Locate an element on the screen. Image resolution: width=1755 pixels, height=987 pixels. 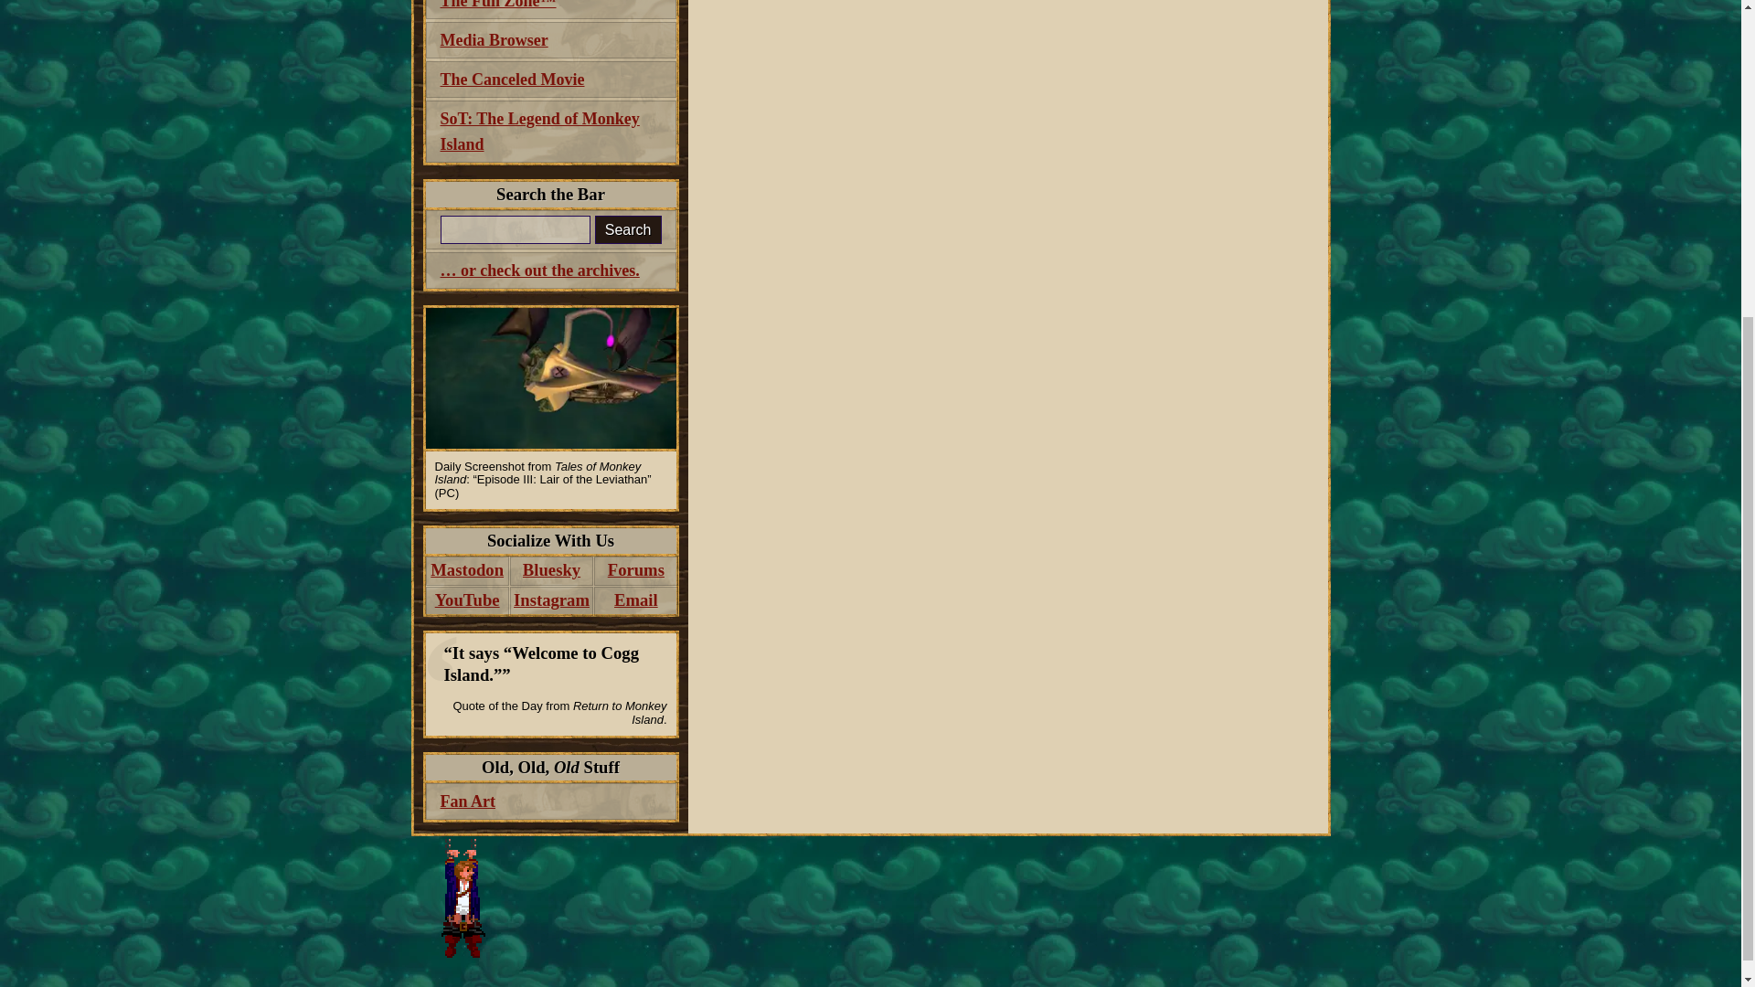
SoT: The Legend of Monkey Island is located at coordinates (550, 132).